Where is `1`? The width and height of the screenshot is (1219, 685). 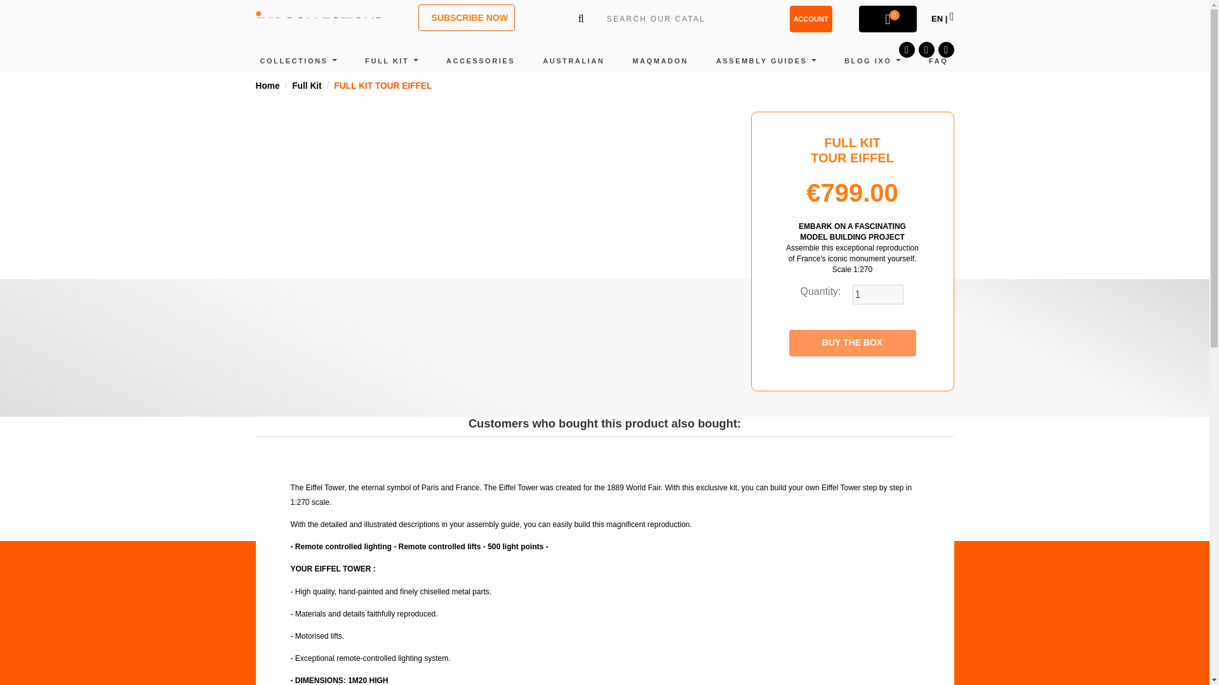 1 is located at coordinates (877, 294).